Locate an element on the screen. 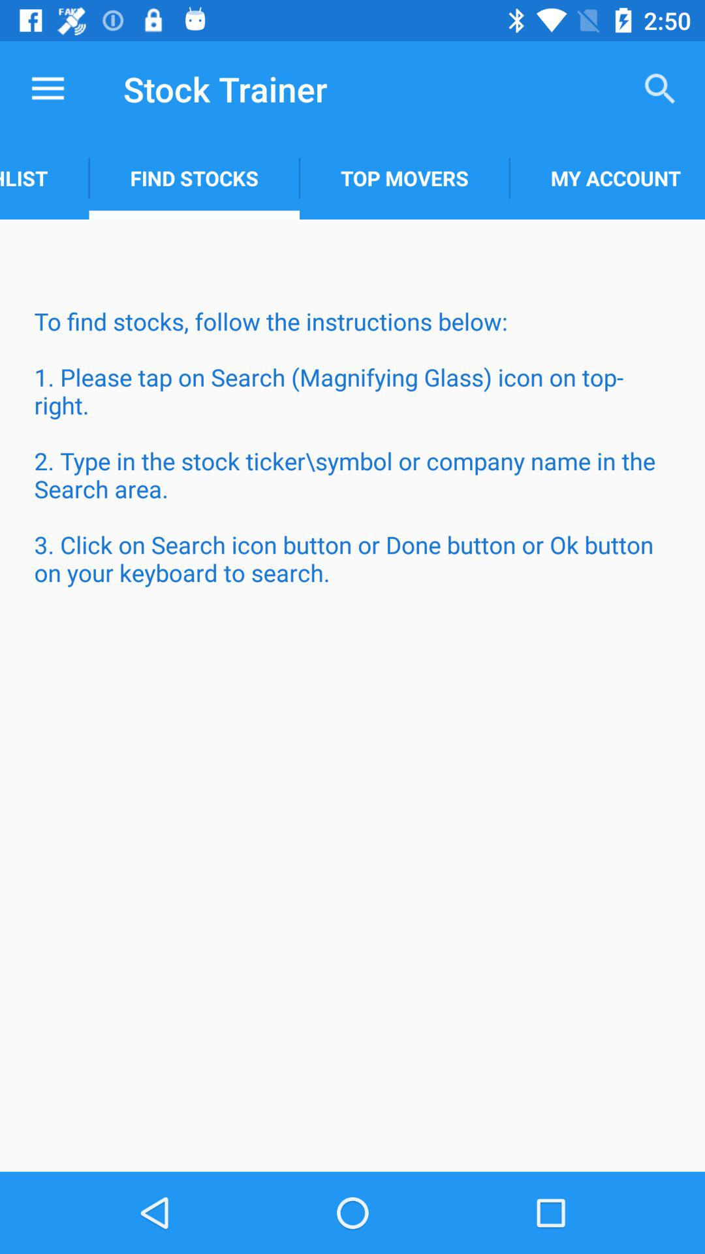 This screenshot has height=1254, width=705. turn on the app next to the find stocks app is located at coordinates (405, 178).